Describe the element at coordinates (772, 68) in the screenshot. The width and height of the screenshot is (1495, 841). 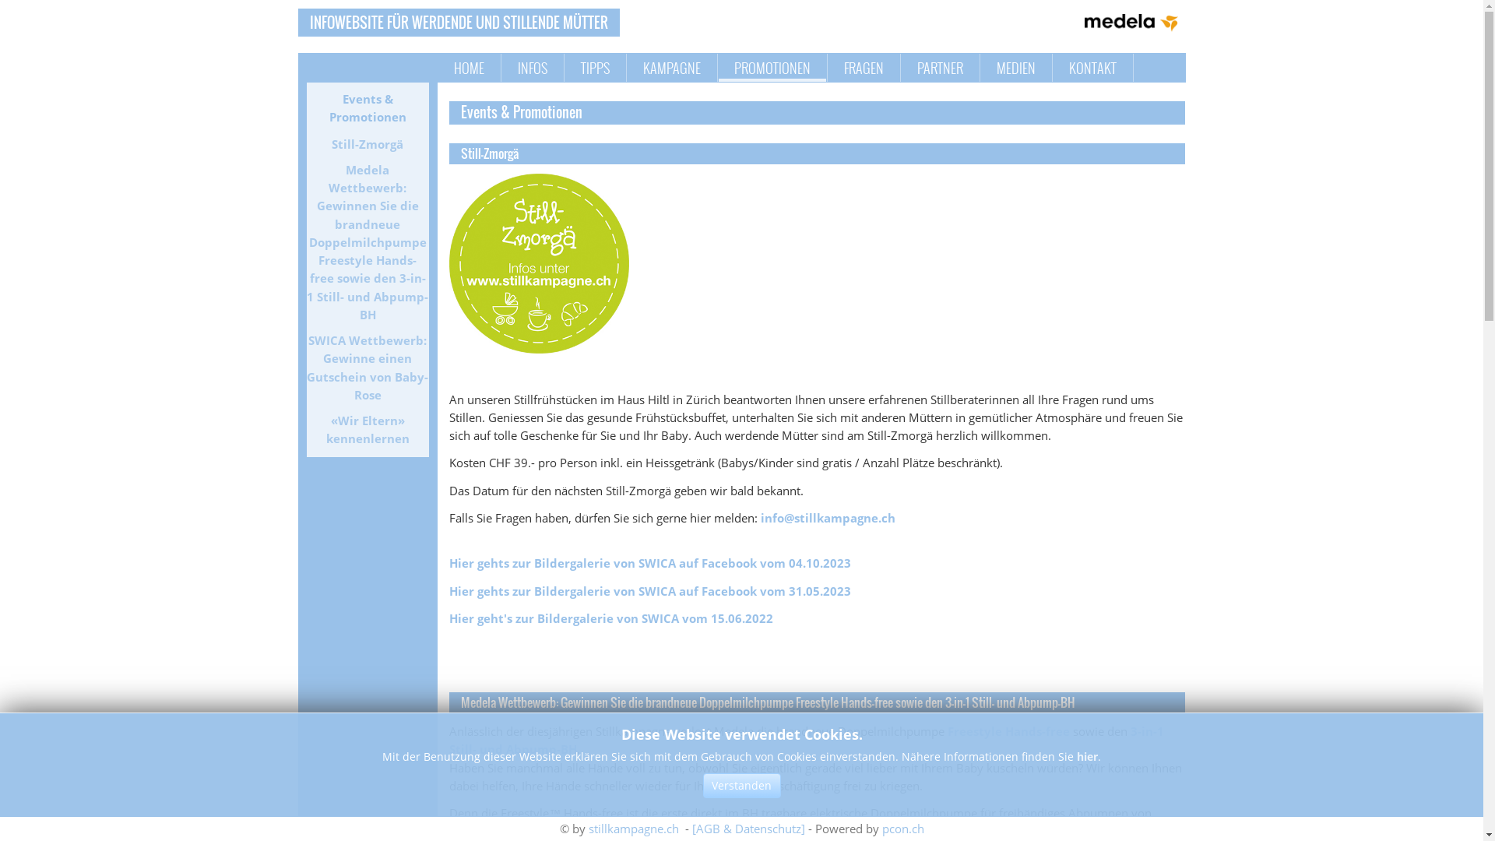
I see `PROMOTIONEN` at that location.